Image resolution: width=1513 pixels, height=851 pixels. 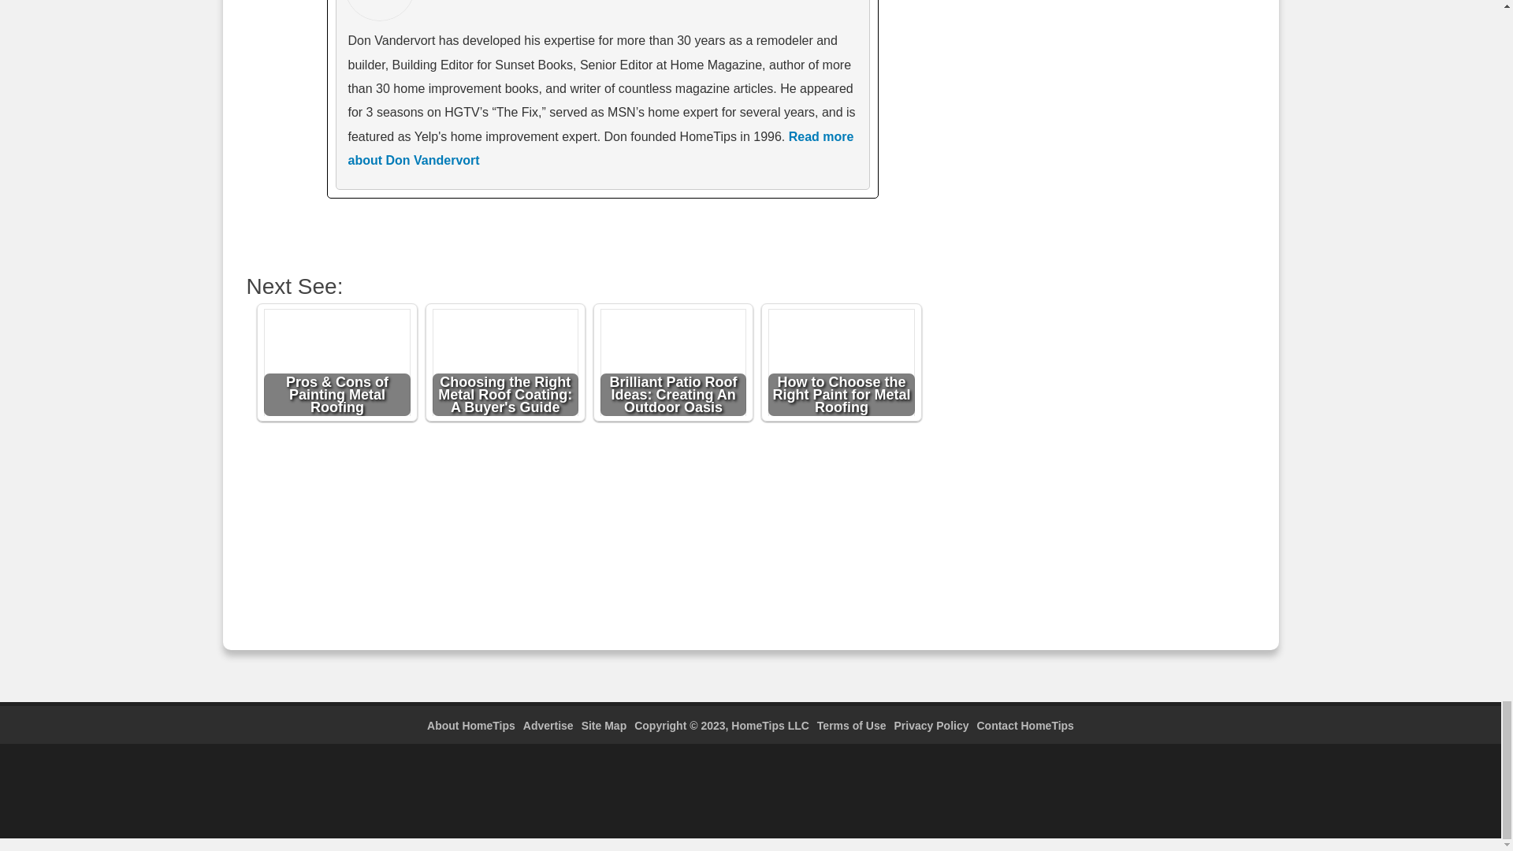 What do you see at coordinates (506, 365) in the screenshot?
I see `Choosing the Right Metal Roof Coating: A Buyer's Guide` at bounding box center [506, 365].